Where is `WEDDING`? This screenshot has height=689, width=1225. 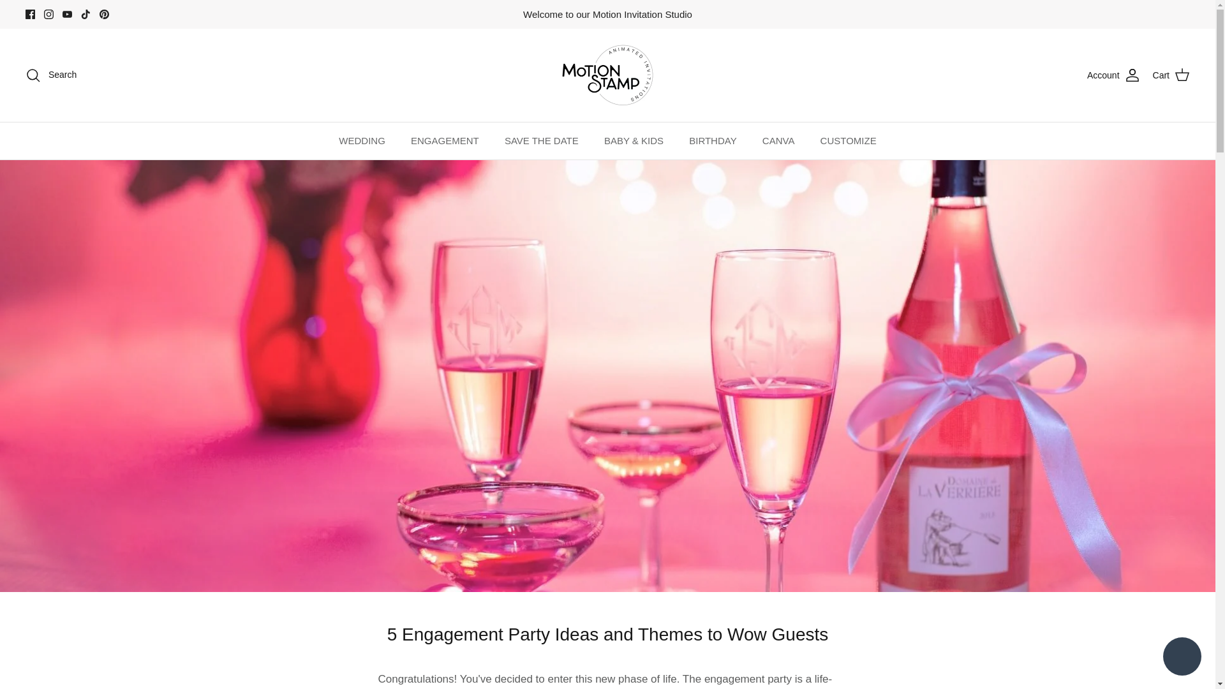 WEDDING is located at coordinates (362, 141).